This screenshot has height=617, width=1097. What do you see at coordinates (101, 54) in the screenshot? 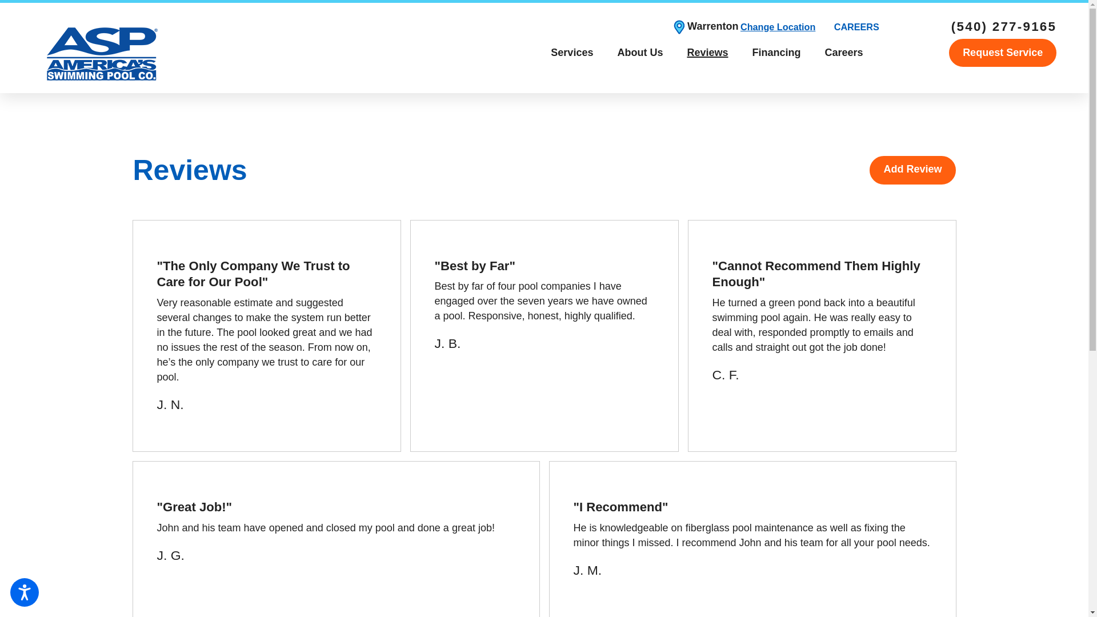
I see `ASP - America's Swimming Pool Company of Warrenton` at bounding box center [101, 54].